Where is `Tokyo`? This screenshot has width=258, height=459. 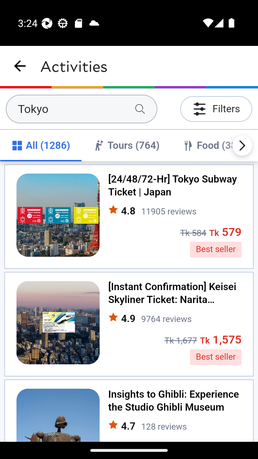
Tokyo is located at coordinates (81, 109).